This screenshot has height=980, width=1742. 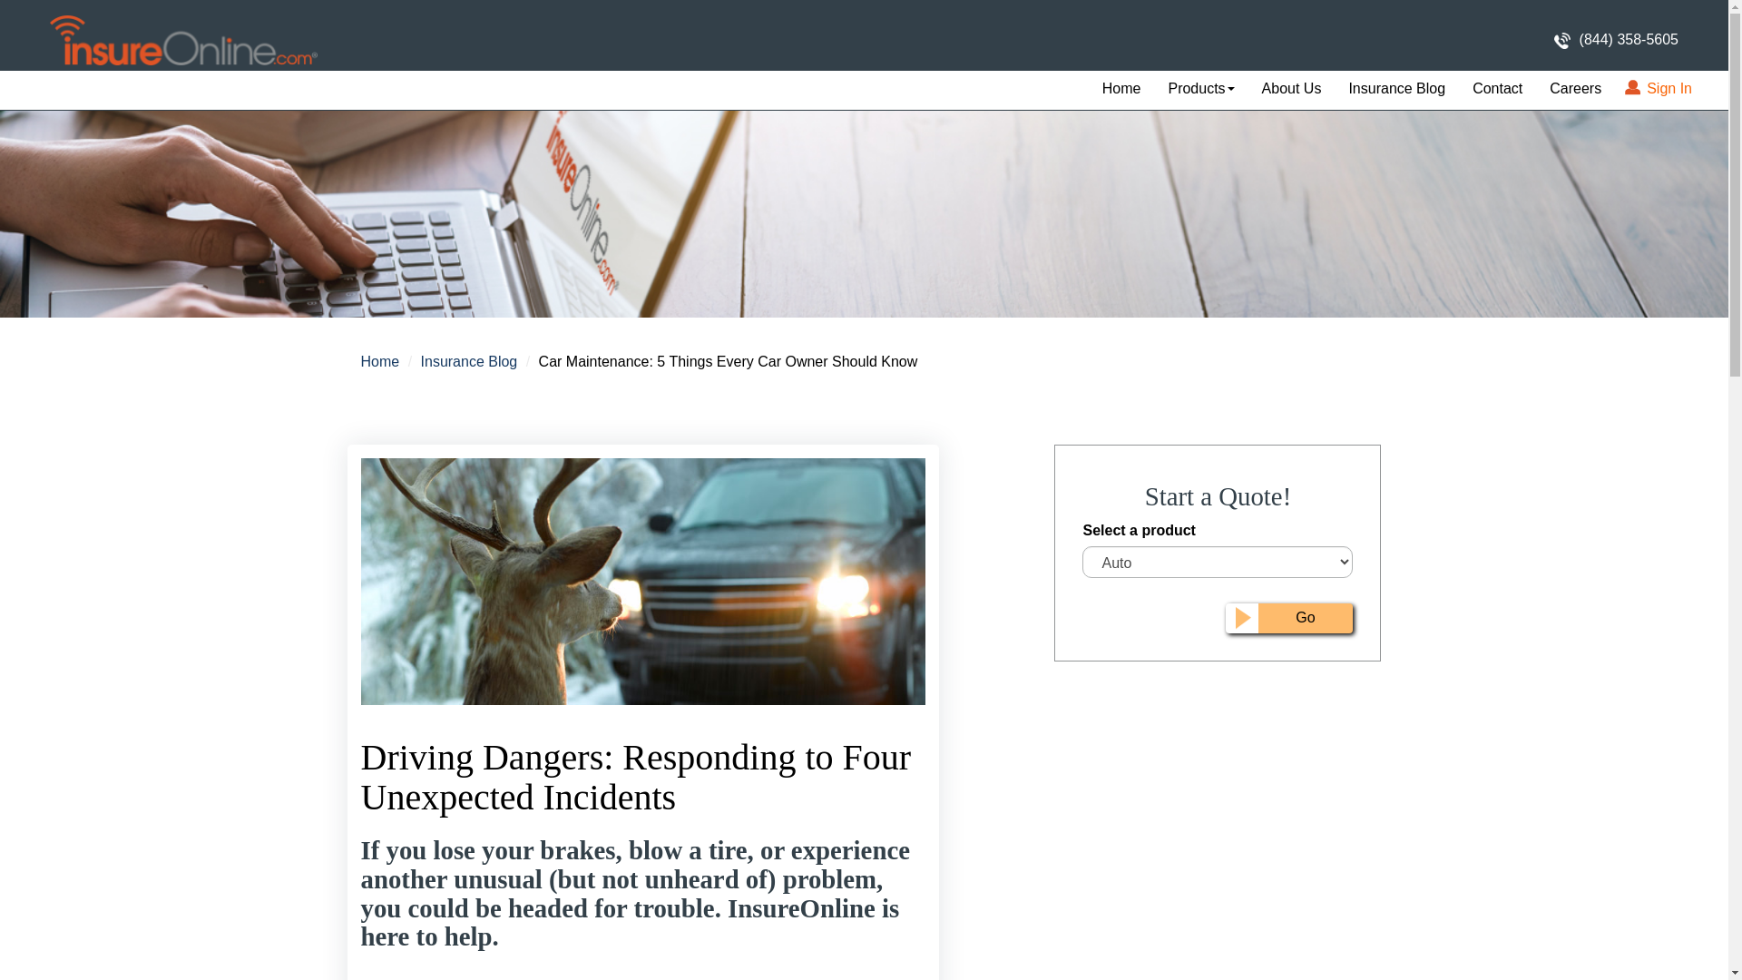 I want to click on Contact, so click(x=1497, y=89).